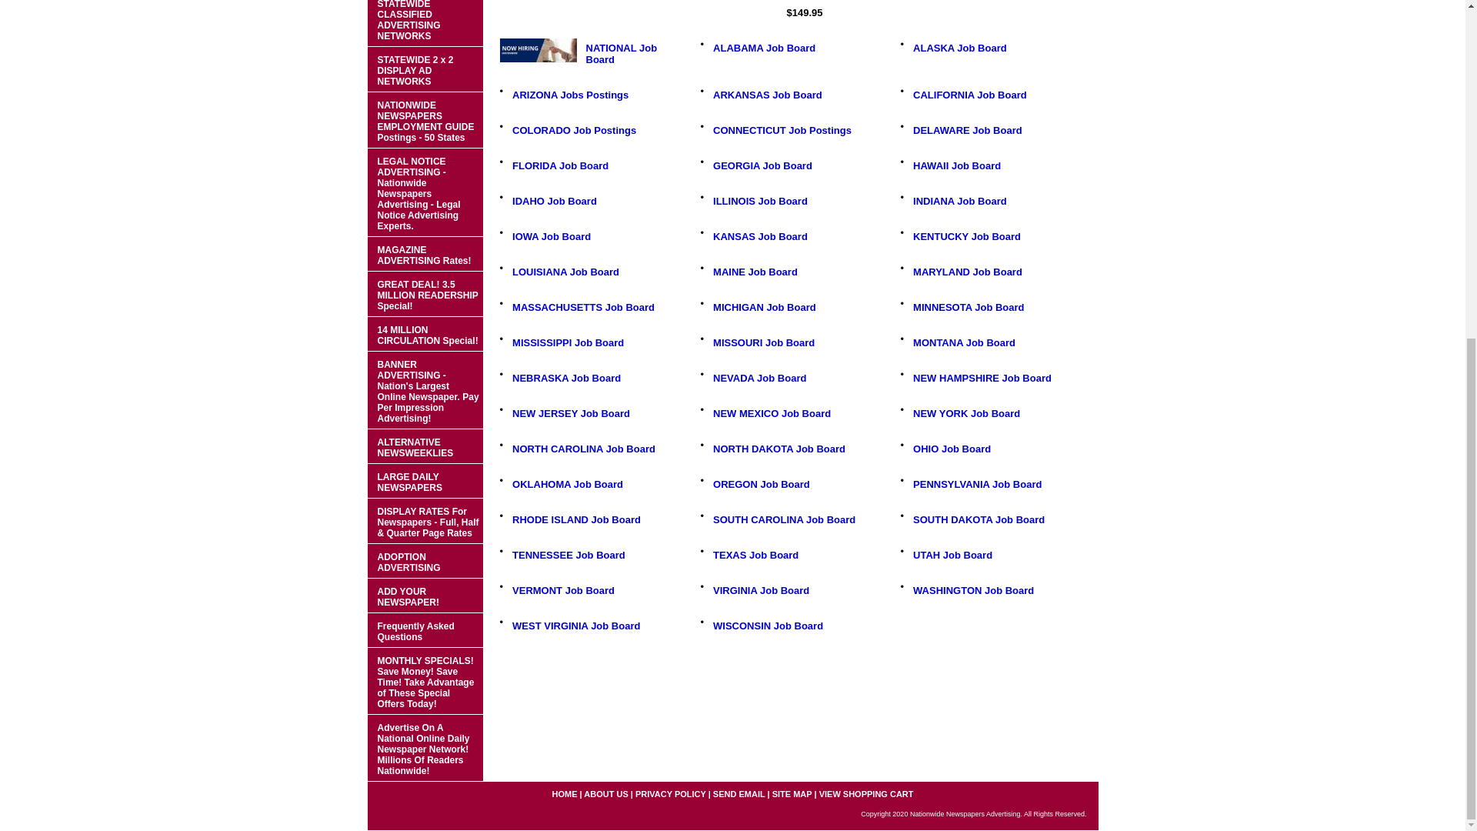 The width and height of the screenshot is (1477, 831). What do you see at coordinates (554, 200) in the screenshot?
I see `IDAHO Job Board` at bounding box center [554, 200].